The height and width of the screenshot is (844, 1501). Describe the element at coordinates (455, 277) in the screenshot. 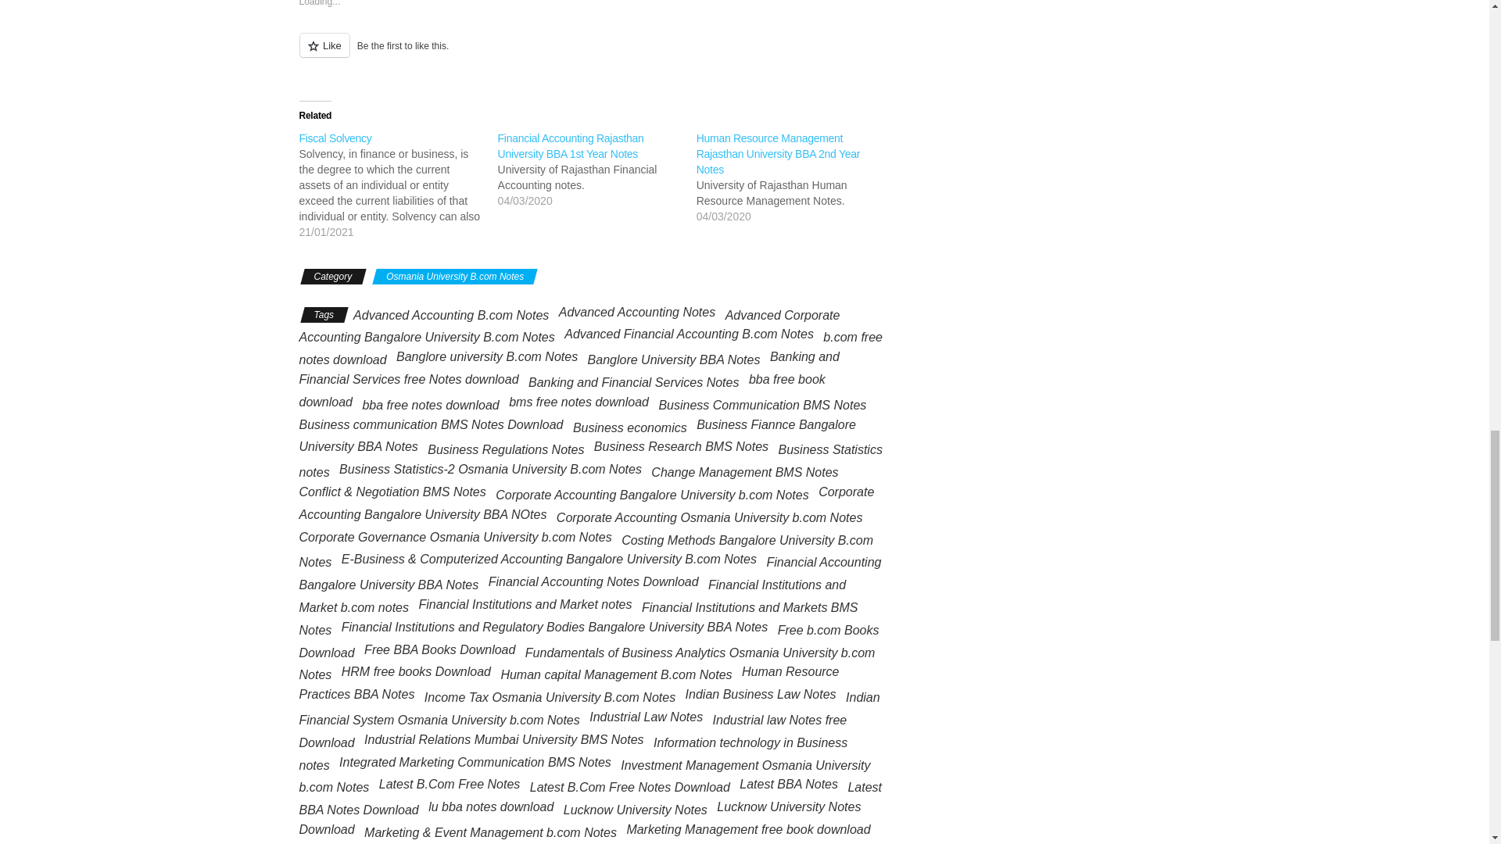

I see `Osmania University B.com Notes` at that location.